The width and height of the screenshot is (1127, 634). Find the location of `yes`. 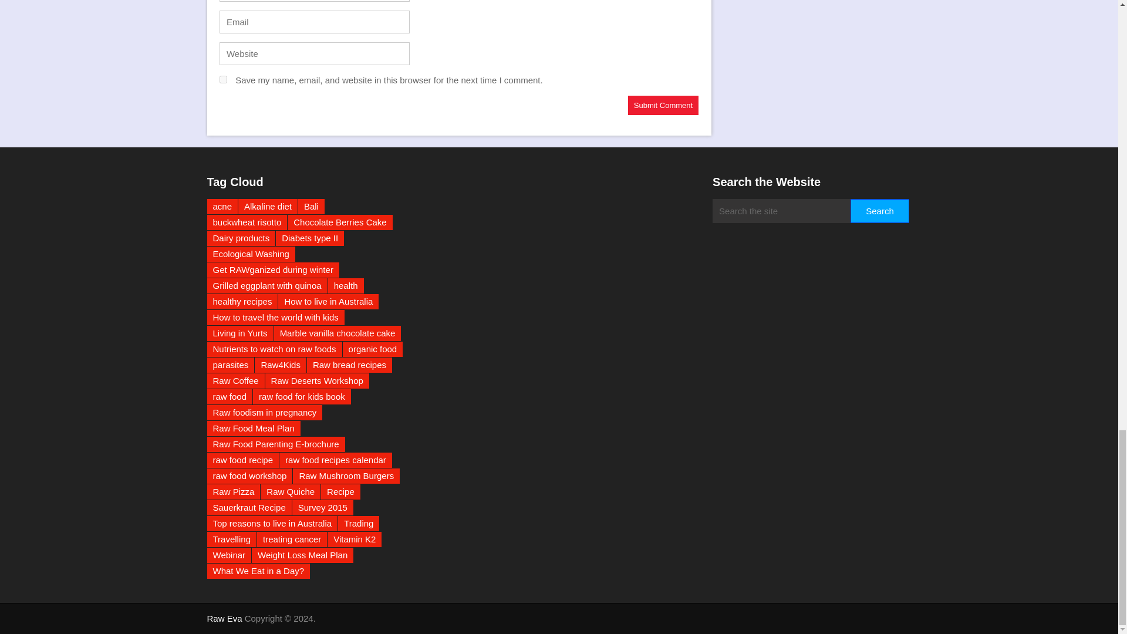

yes is located at coordinates (223, 79).